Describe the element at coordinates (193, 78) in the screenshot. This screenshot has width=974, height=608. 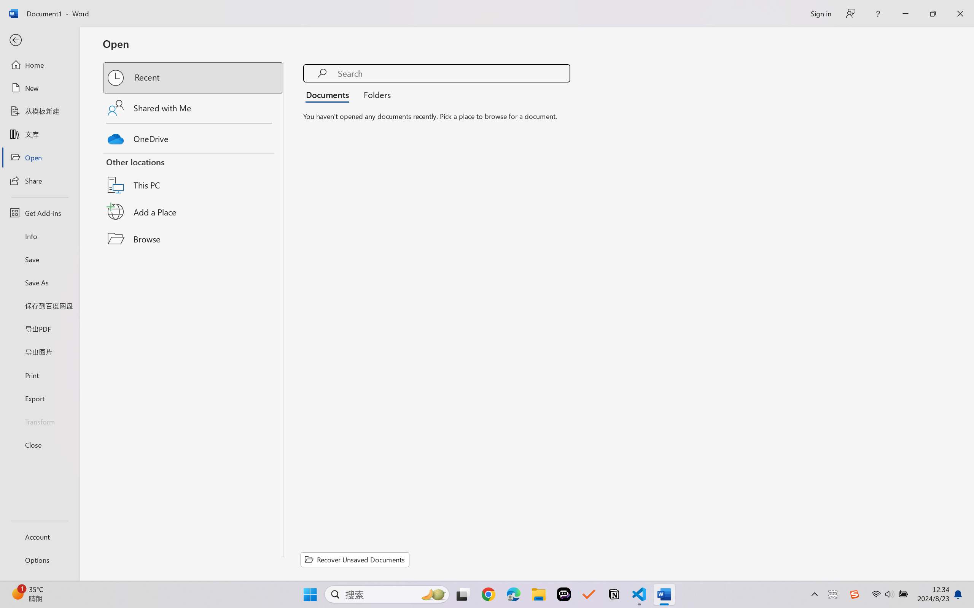
I see `Recent` at that location.